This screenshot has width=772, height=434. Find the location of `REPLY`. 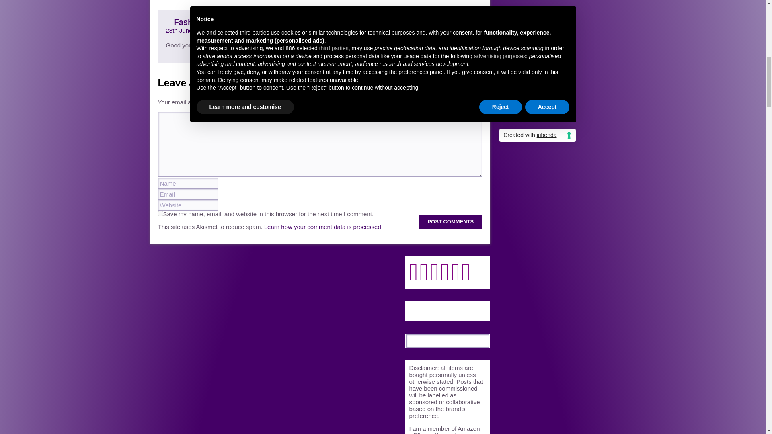

REPLY is located at coordinates (464, 22).